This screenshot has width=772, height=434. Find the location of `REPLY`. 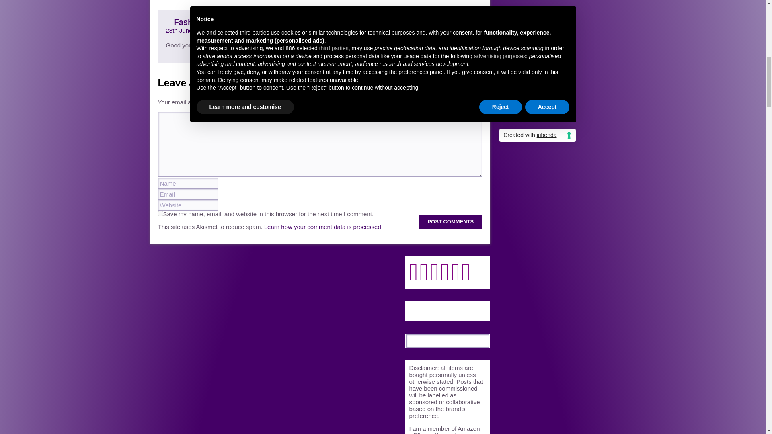

REPLY is located at coordinates (464, 22).